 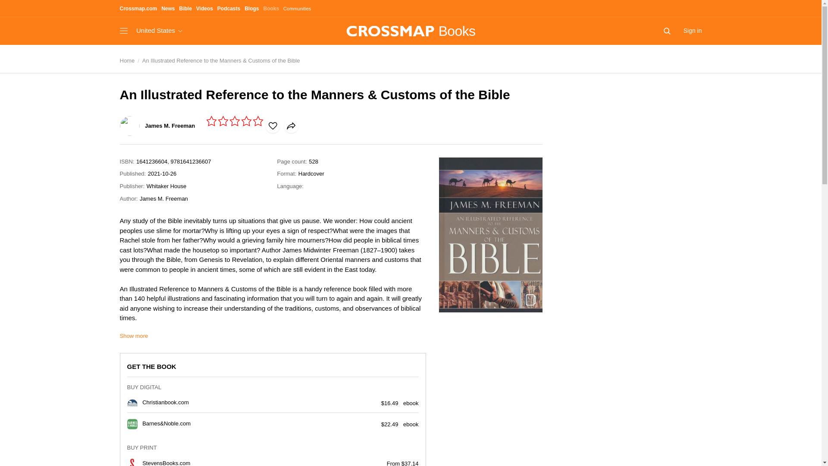 What do you see at coordinates (229, 9) in the screenshot?
I see `Podcasts` at bounding box center [229, 9].